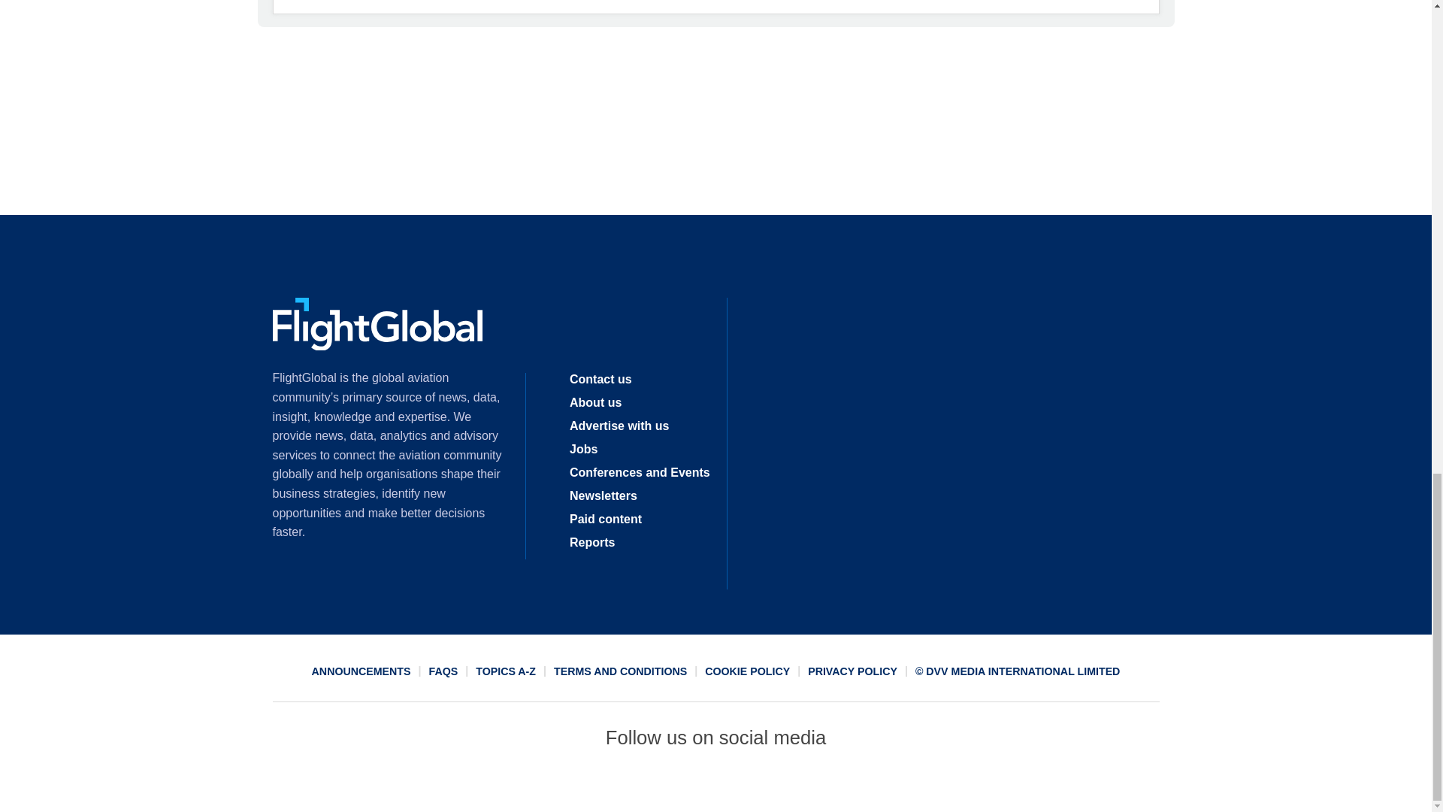 The image size is (1443, 812). I want to click on Connect with us on Linked In, so click(715, 785).